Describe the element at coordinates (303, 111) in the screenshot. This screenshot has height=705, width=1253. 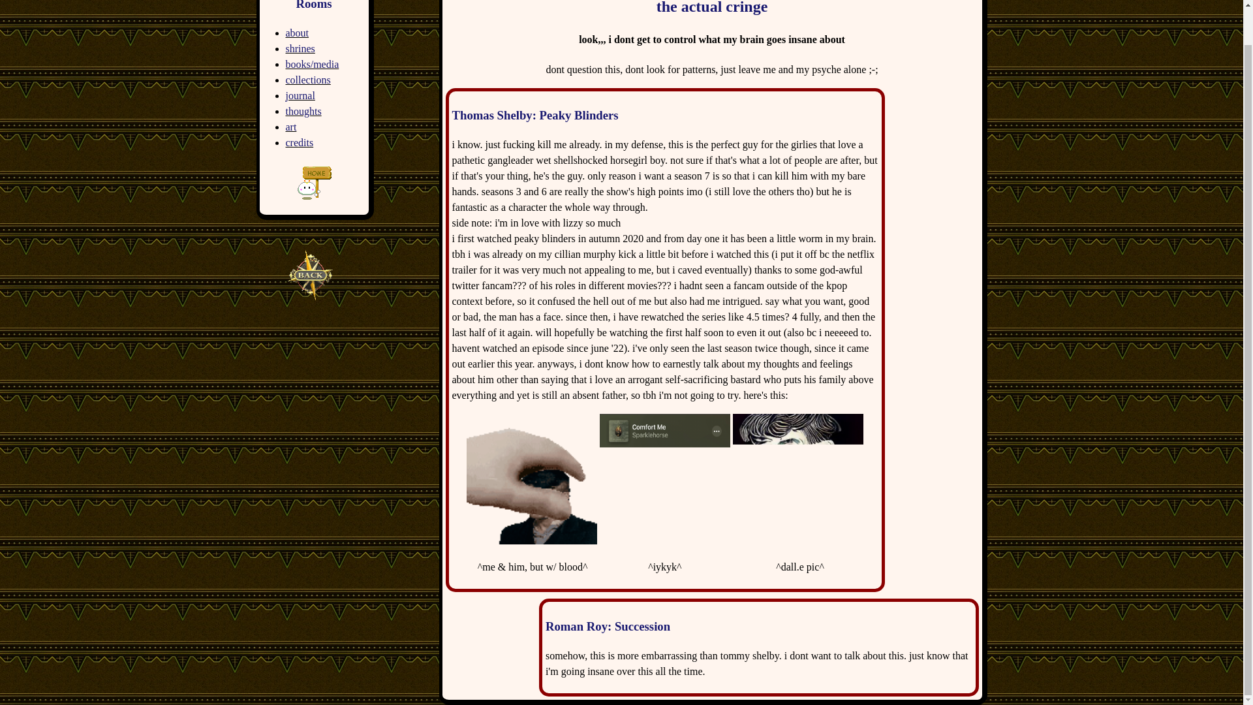
I see `thoughts` at that location.